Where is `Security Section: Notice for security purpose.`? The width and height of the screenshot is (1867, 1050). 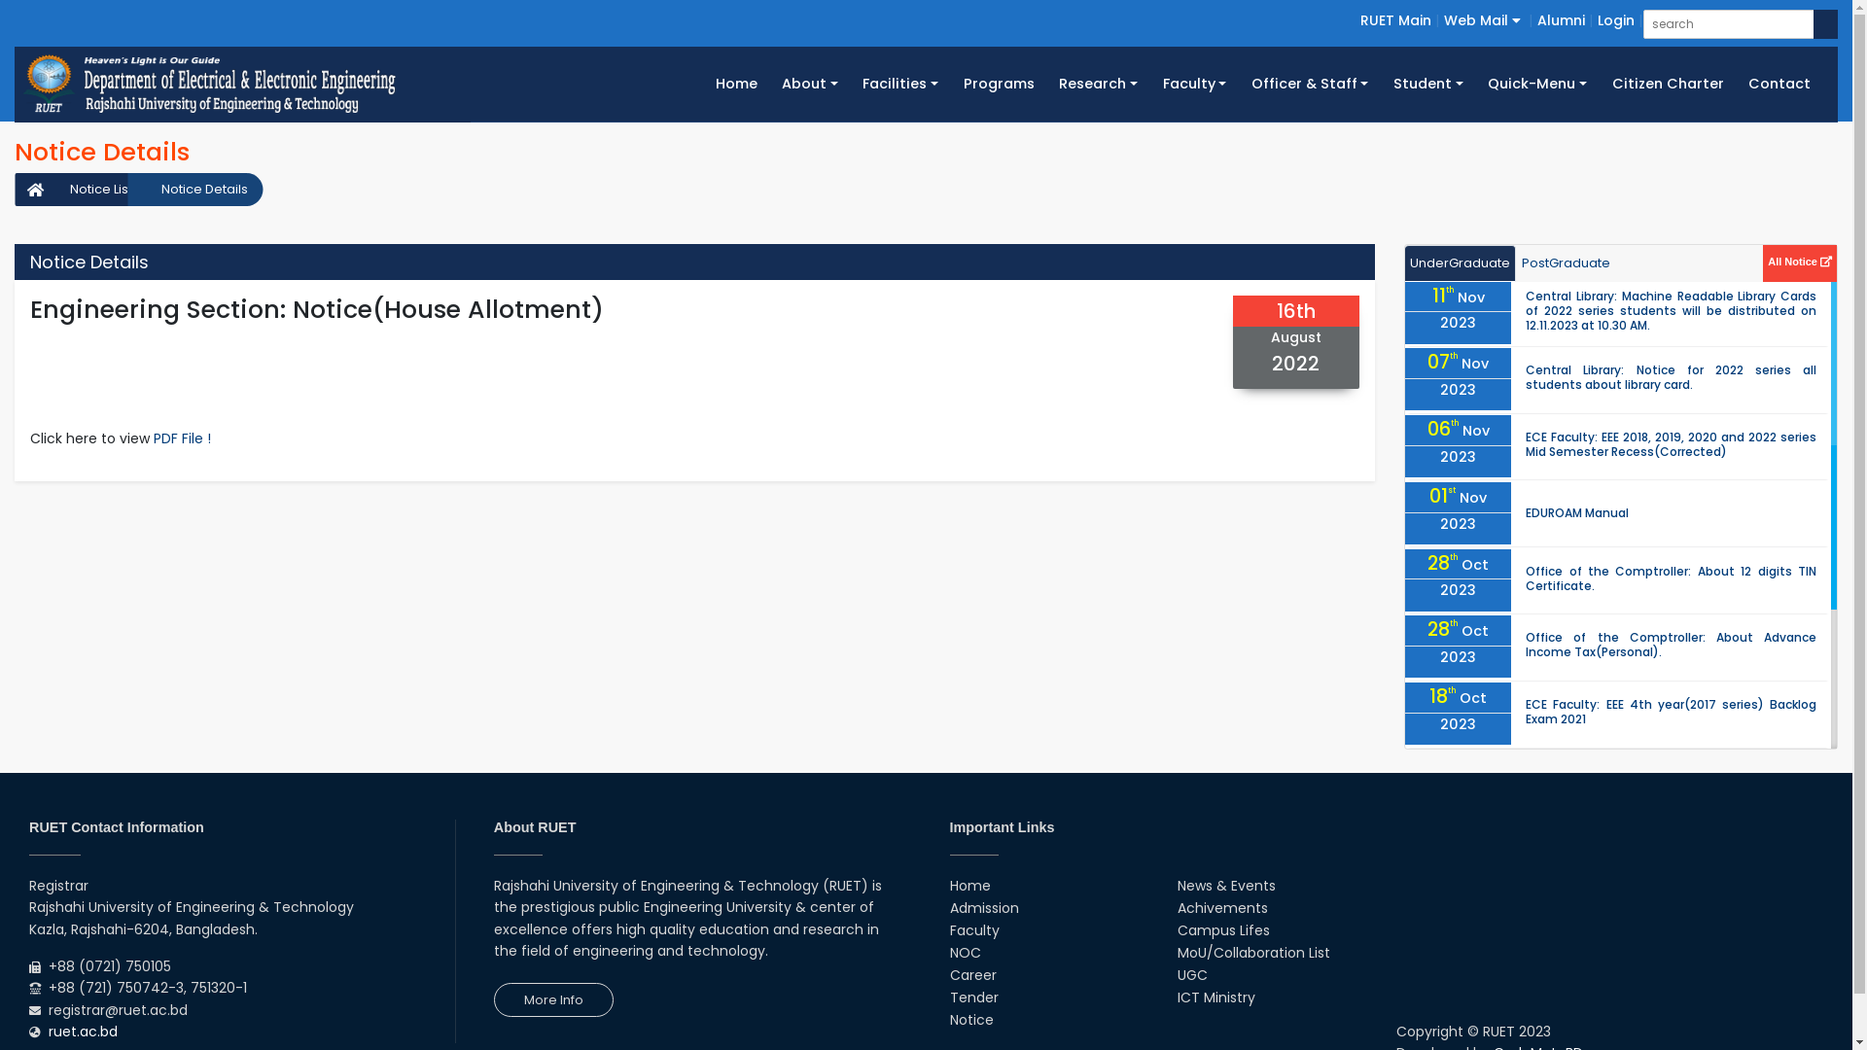
Security Section: Notice for security purpose. is located at coordinates (1660, 780).